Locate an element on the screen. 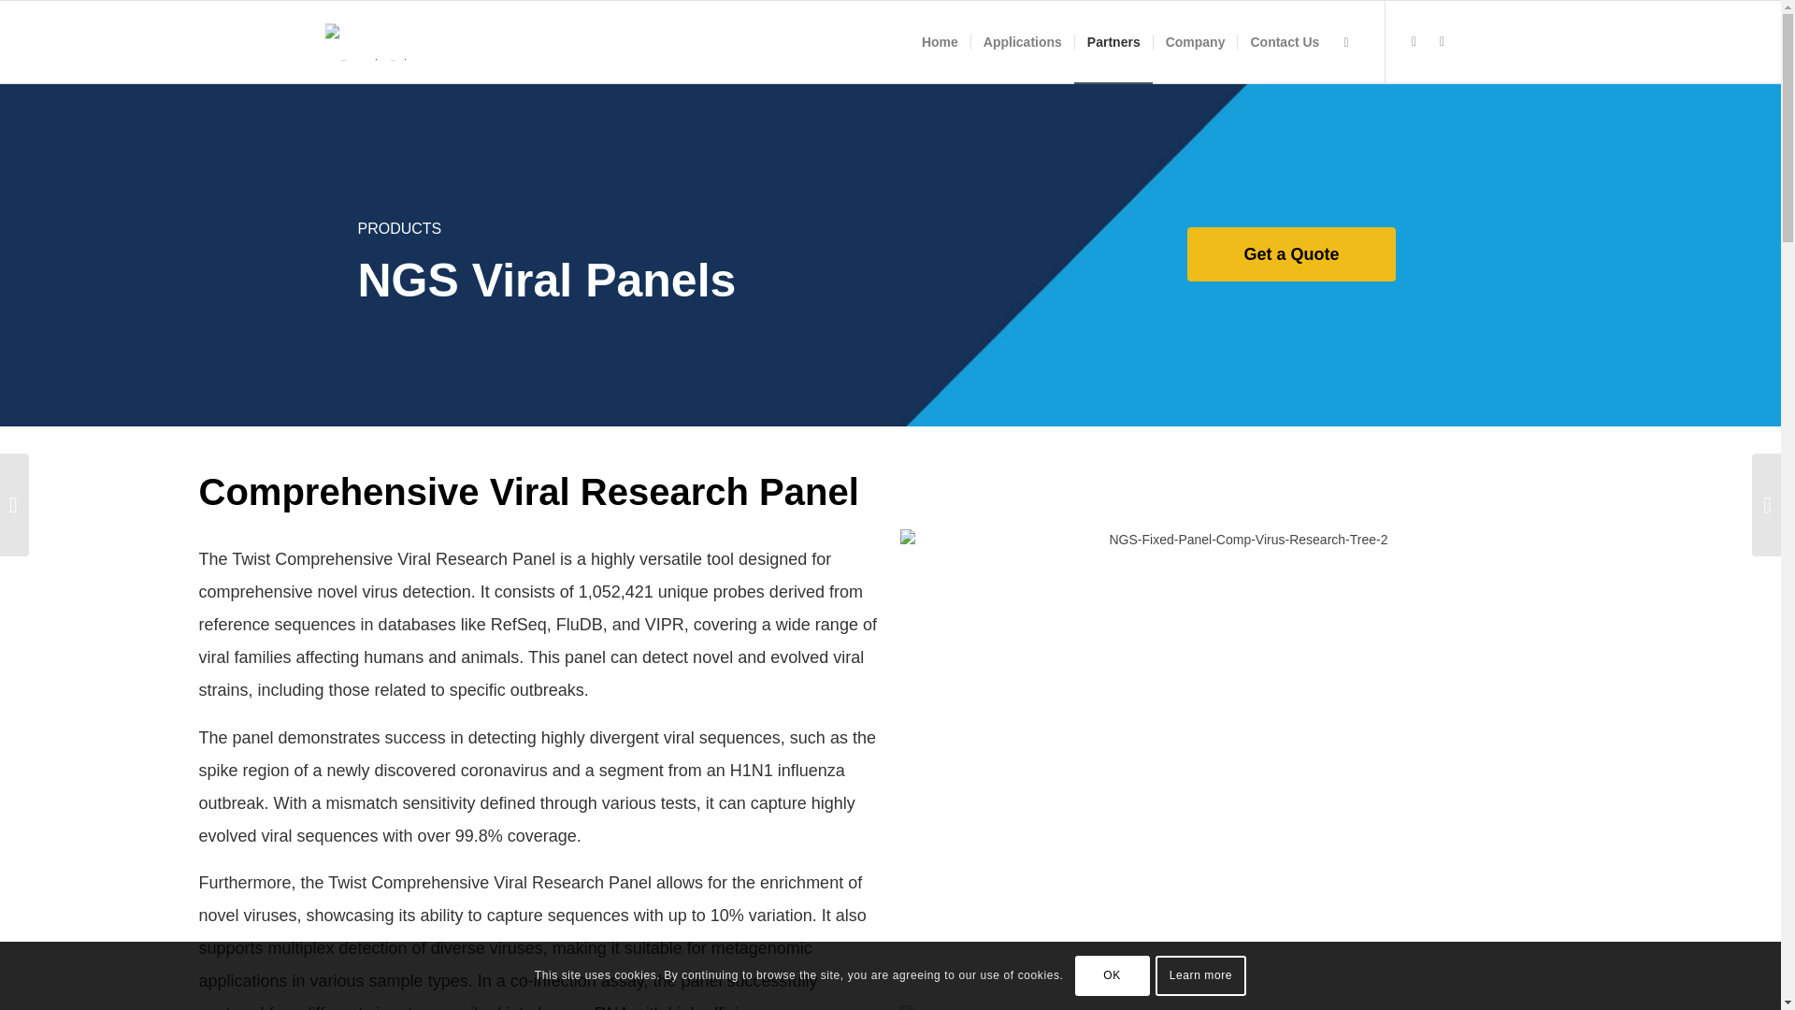 The width and height of the screenshot is (1795, 1010). Applications is located at coordinates (1022, 41).